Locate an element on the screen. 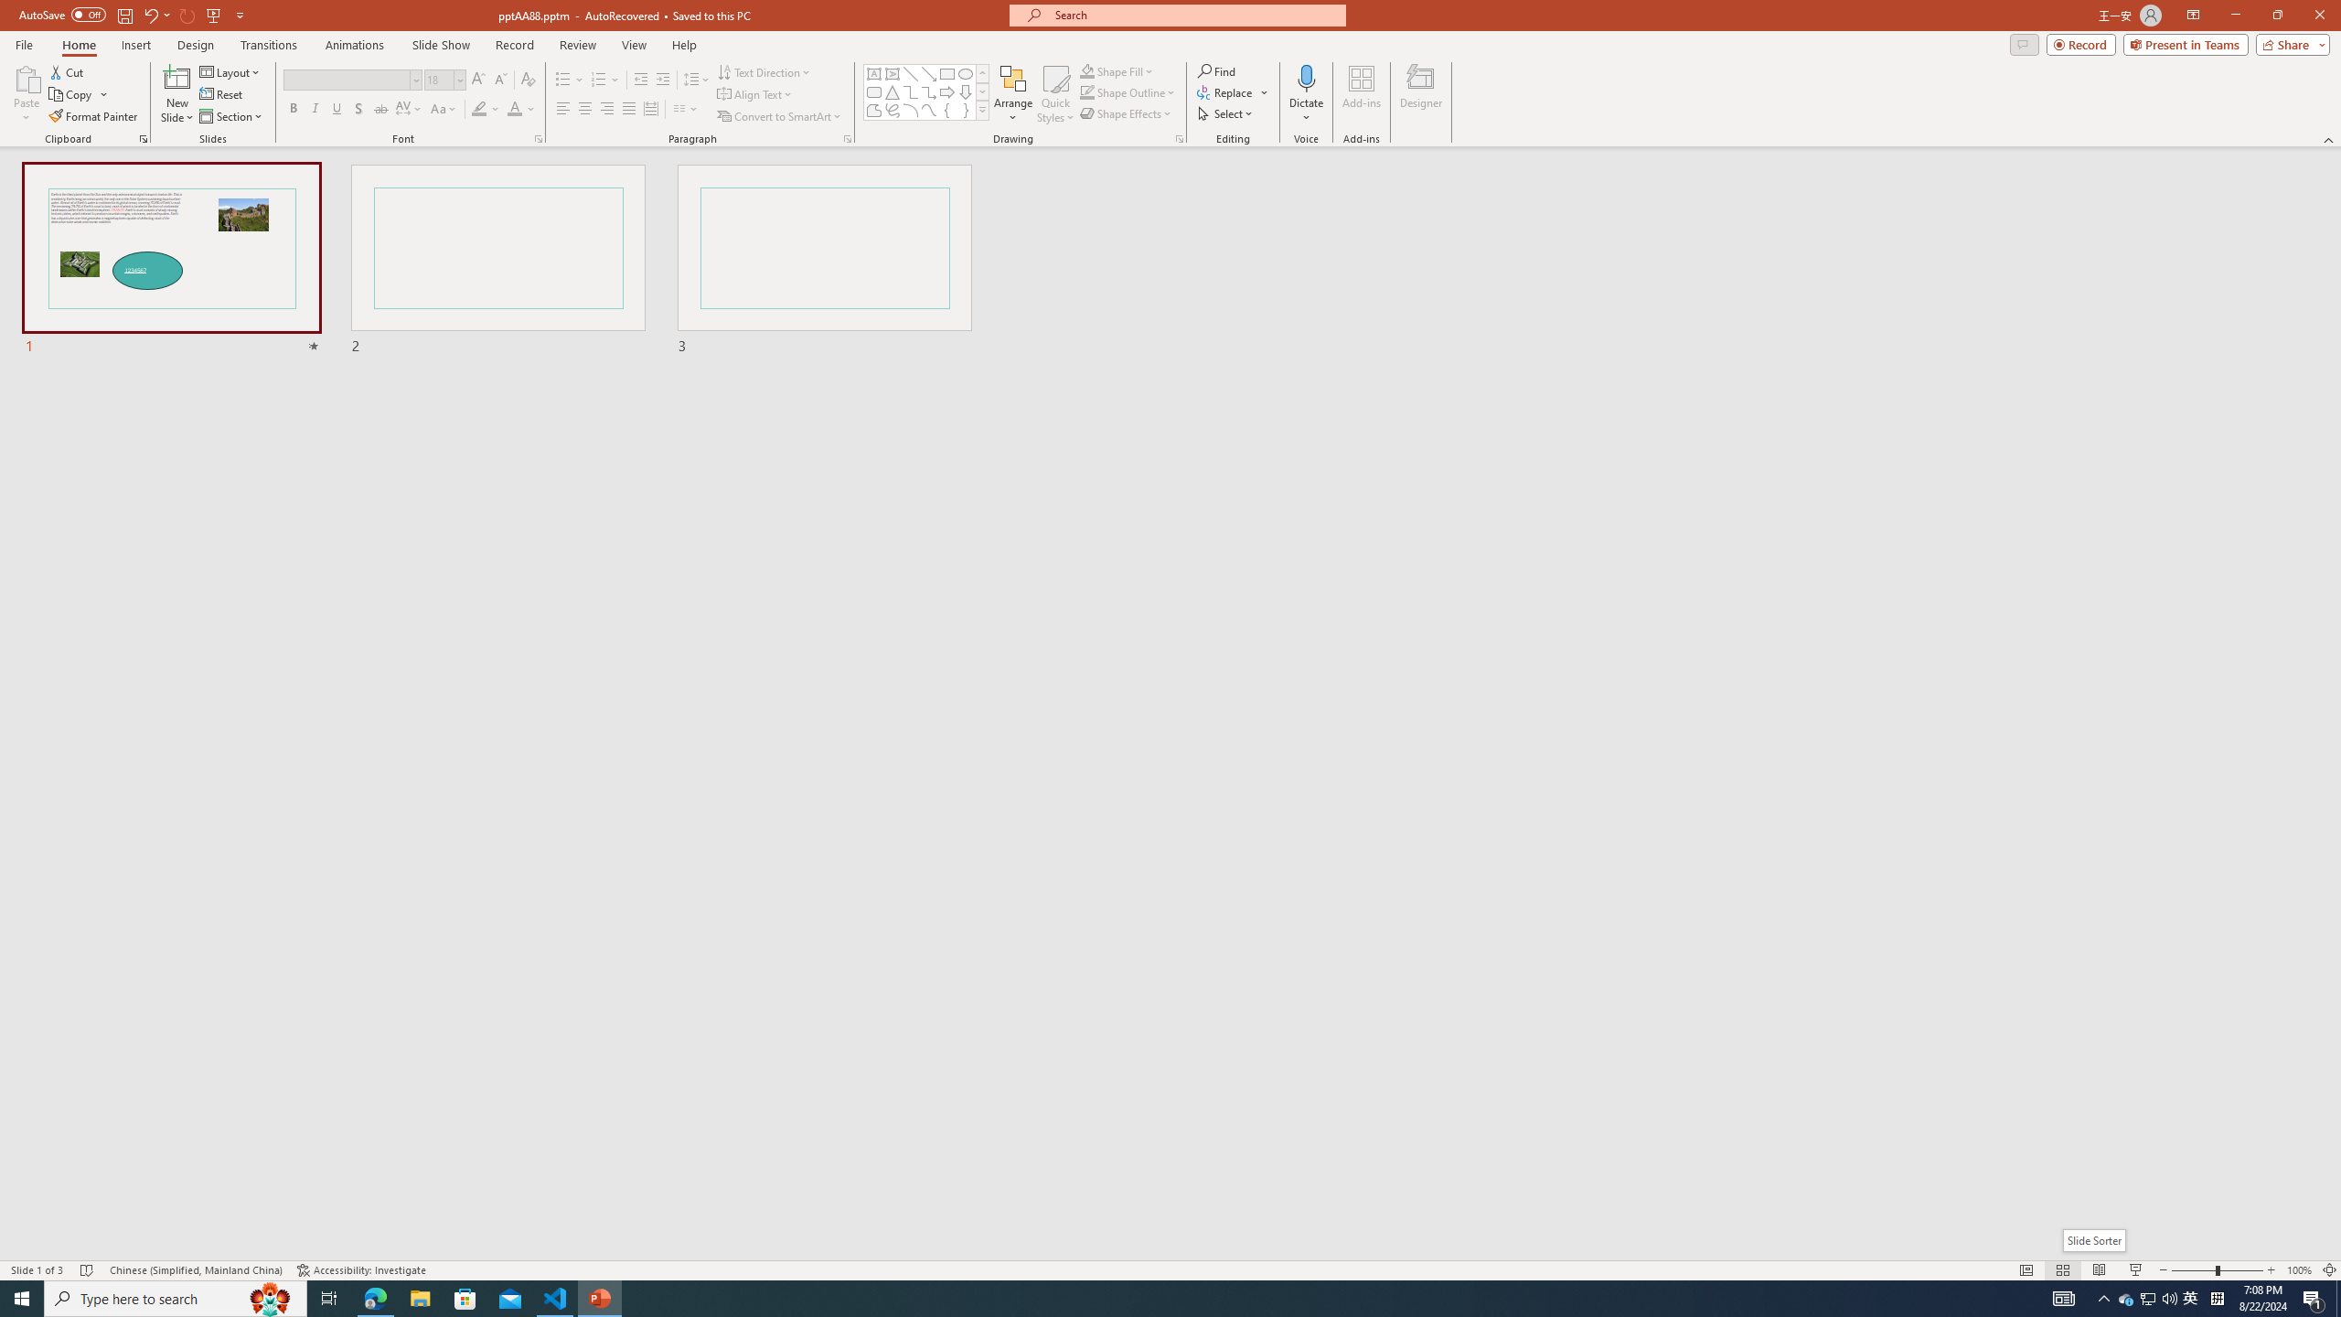 Image resolution: width=2341 pixels, height=1317 pixels. Line Spacing is located at coordinates (697, 80).